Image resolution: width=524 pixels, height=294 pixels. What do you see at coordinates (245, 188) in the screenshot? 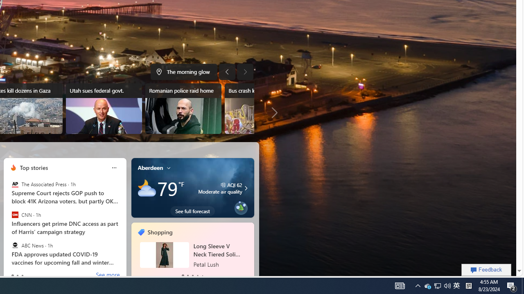
I see `Moderate air quality` at bounding box center [245, 188].